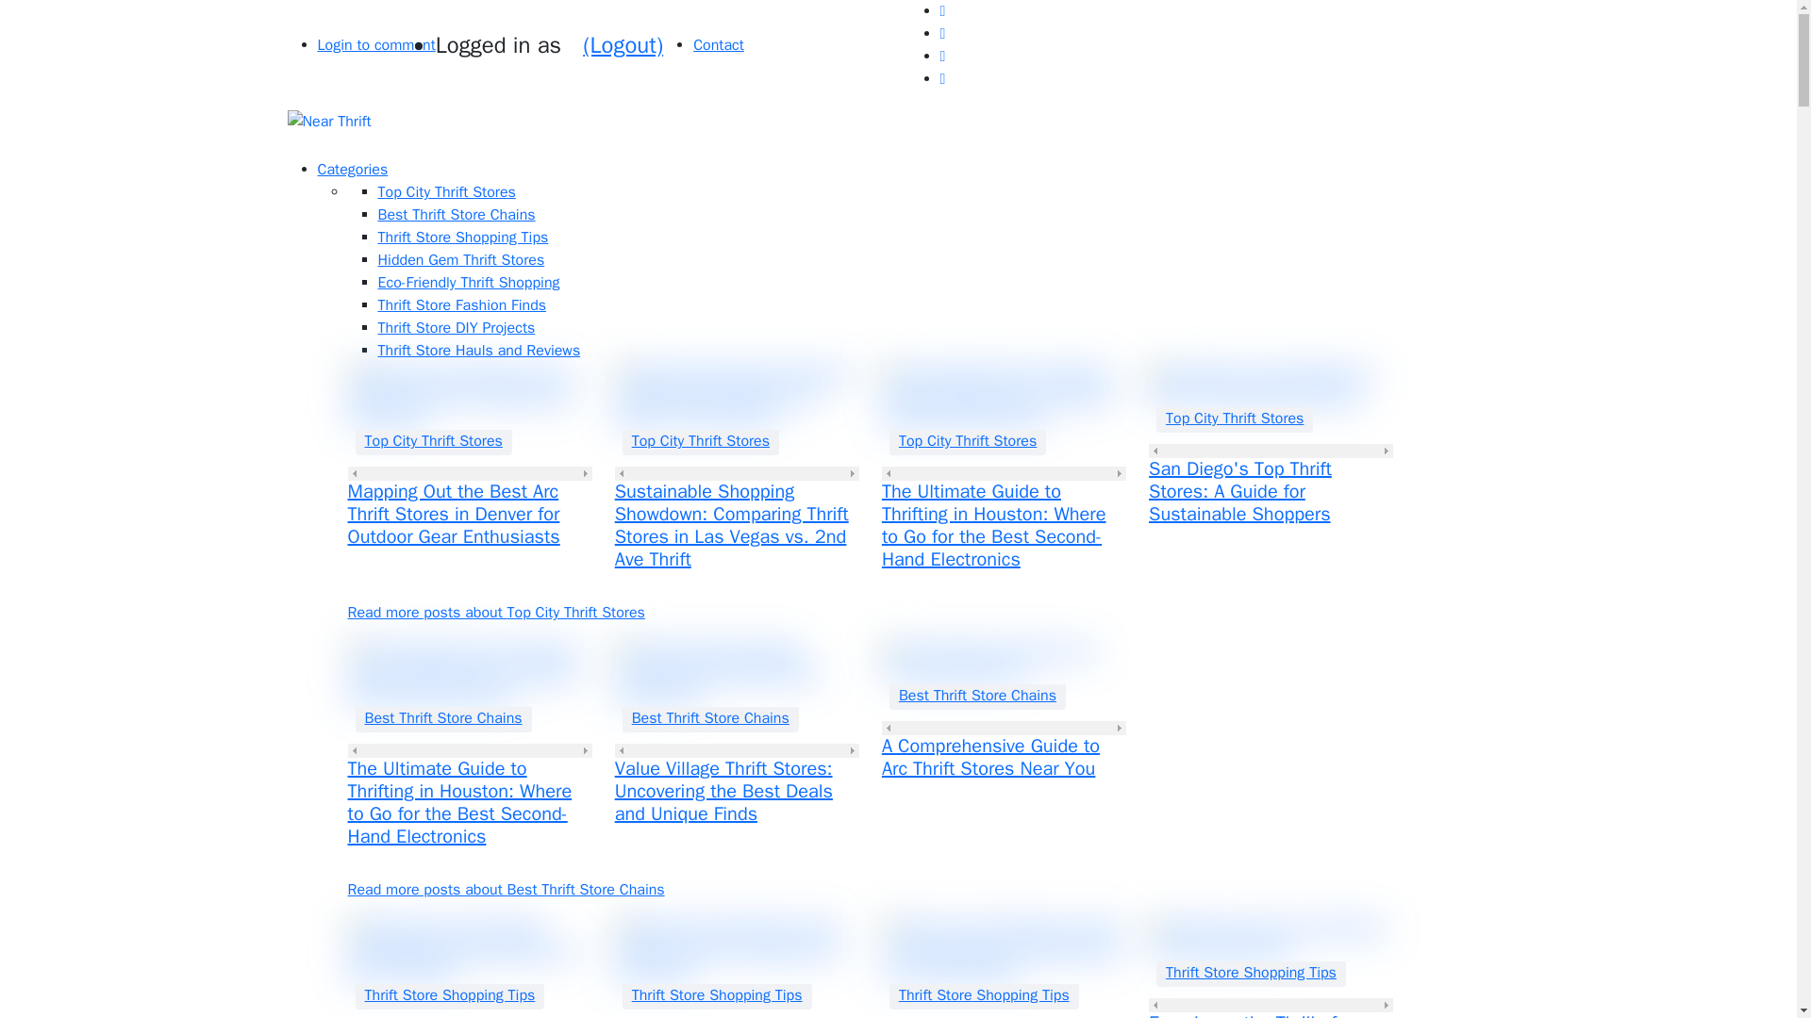 The height and width of the screenshot is (1018, 1811). I want to click on Eco-Friendly Thrift Shopping, so click(468, 283).